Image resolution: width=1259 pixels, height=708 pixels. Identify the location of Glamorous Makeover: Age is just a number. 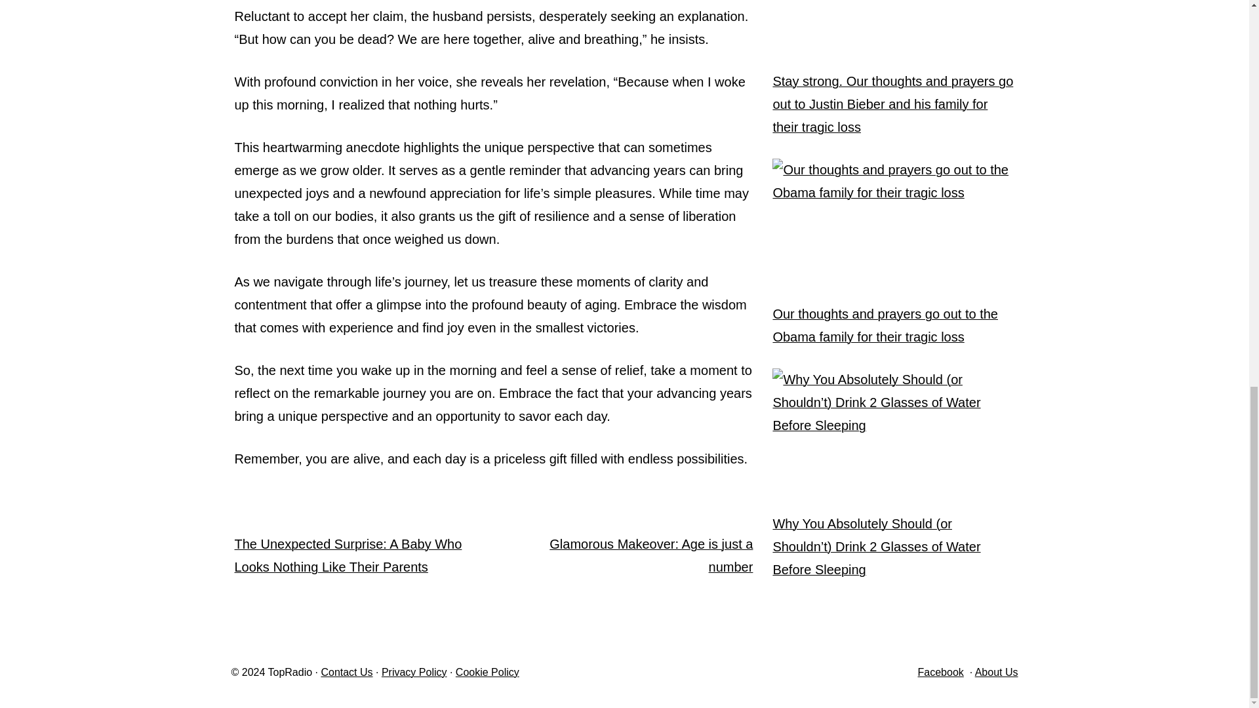
(650, 555).